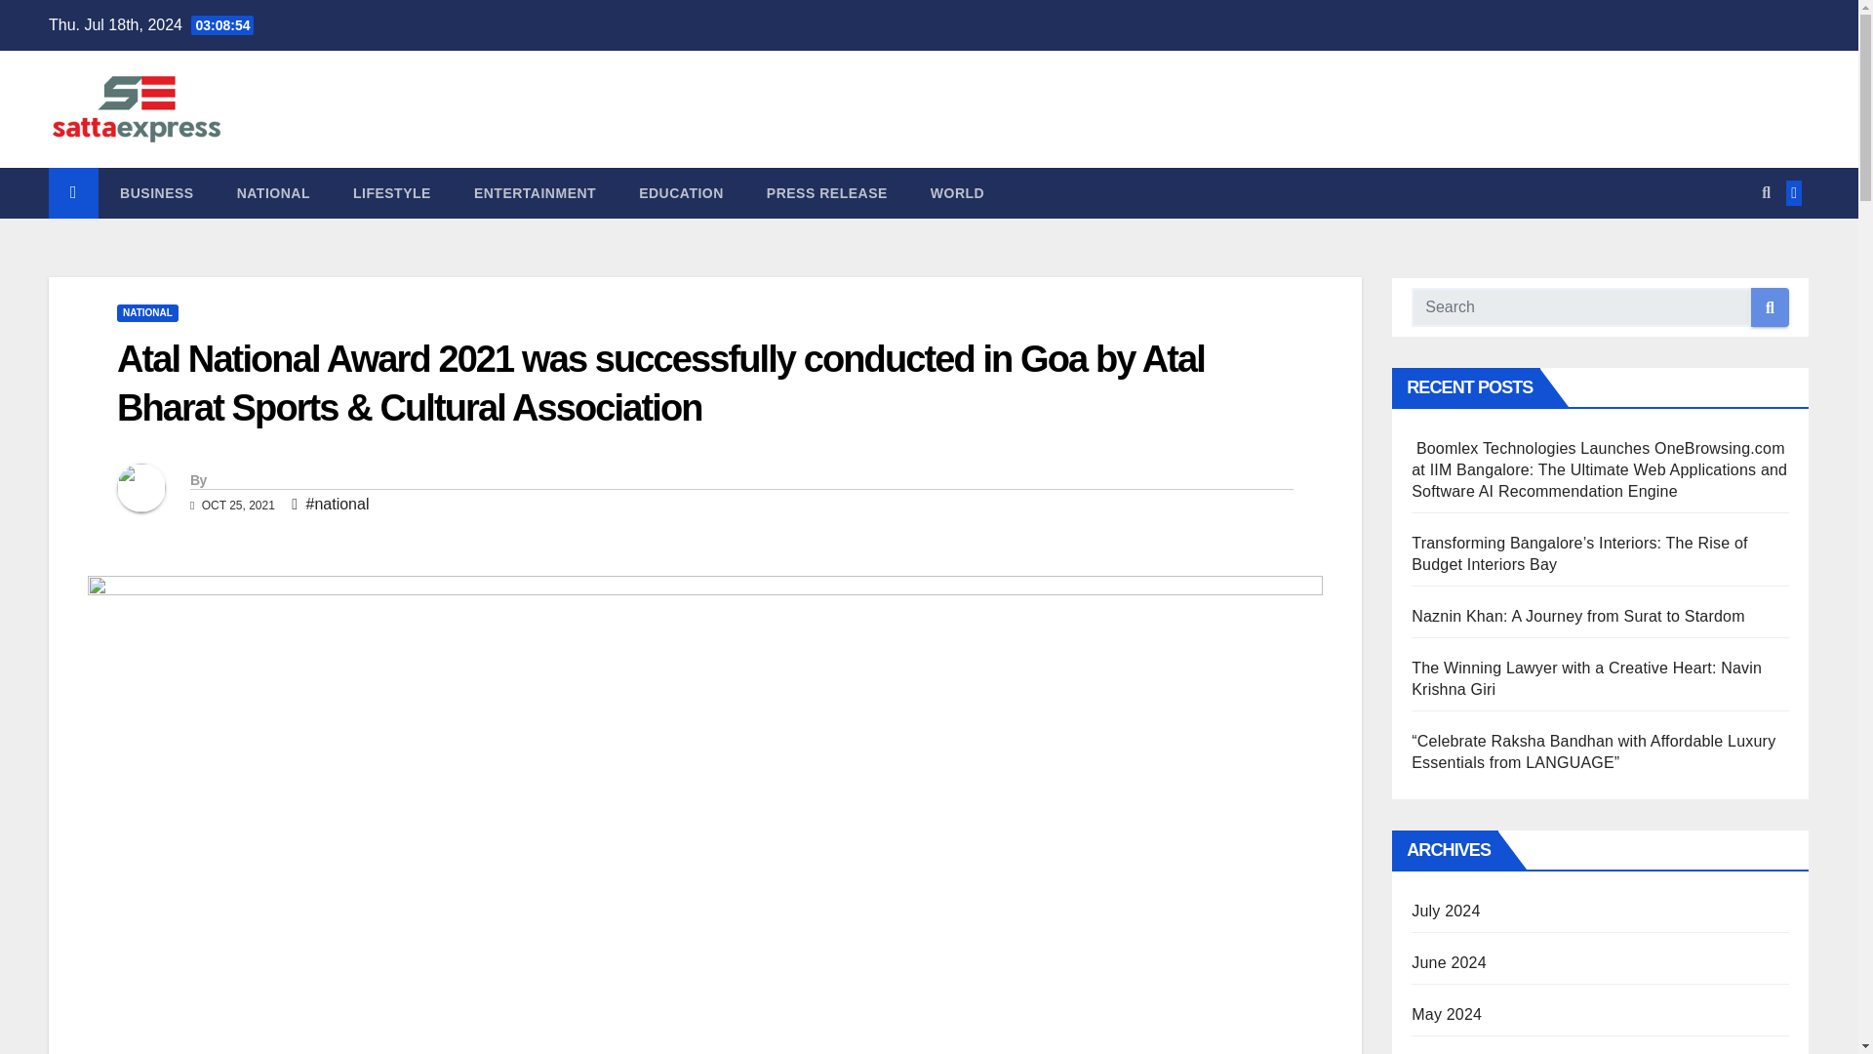 The width and height of the screenshot is (1873, 1054). I want to click on LIFESTYLE, so click(392, 192).